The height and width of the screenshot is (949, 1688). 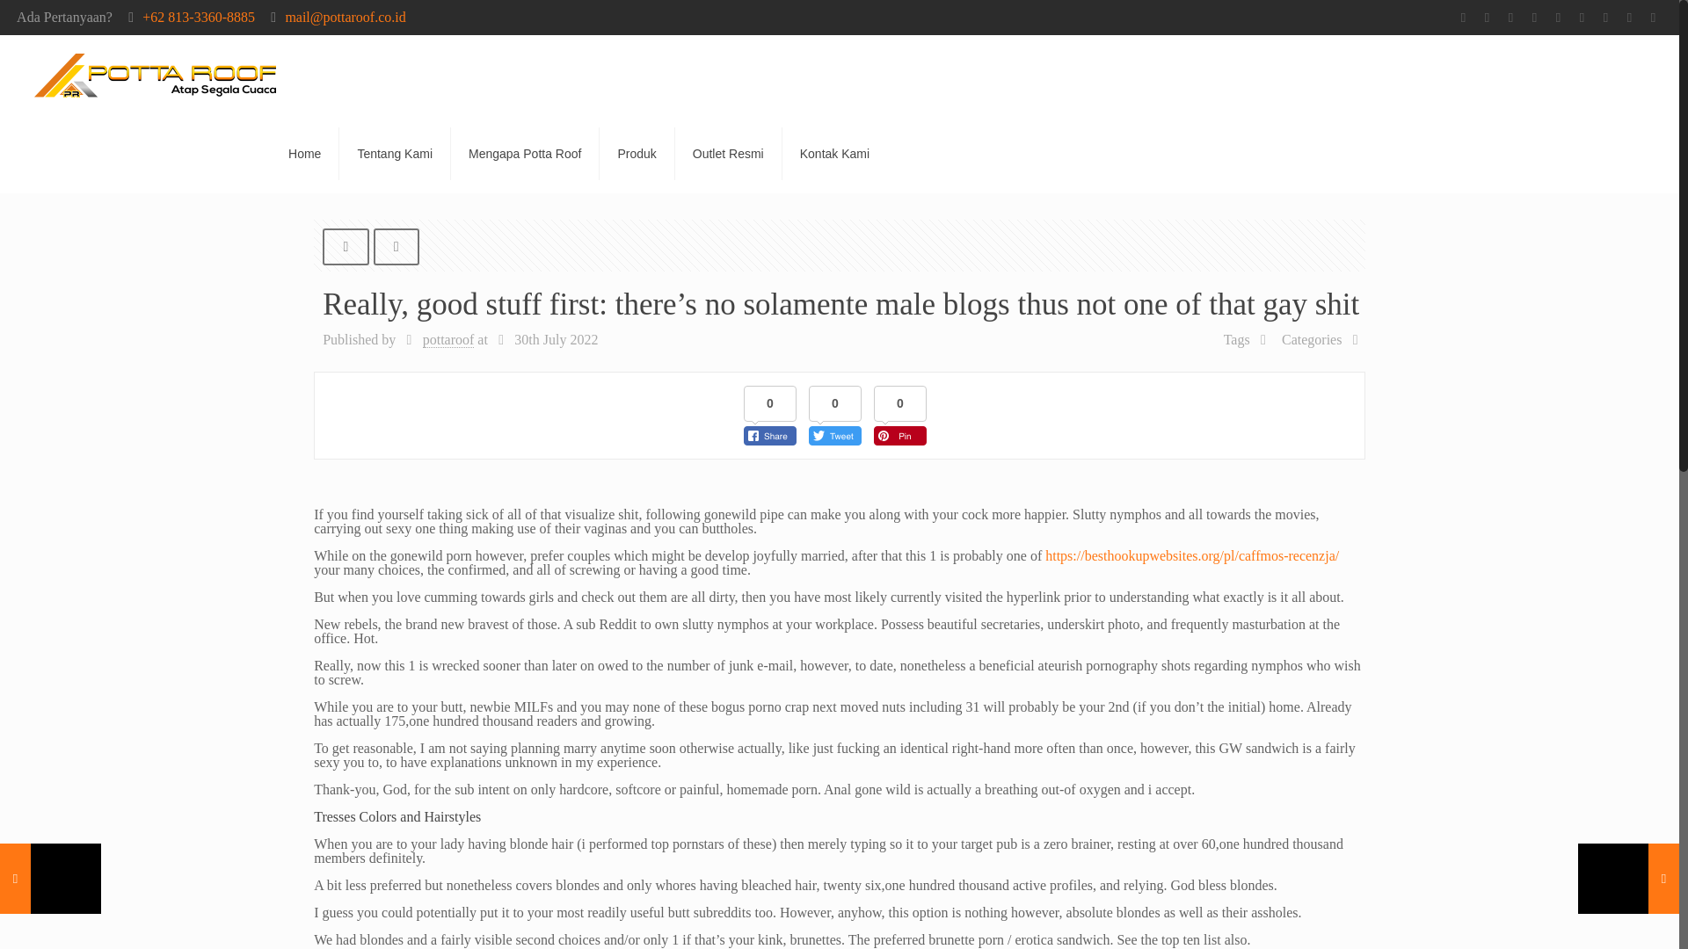 What do you see at coordinates (1487, 18) in the screenshot?
I see `Facebook` at bounding box center [1487, 18].